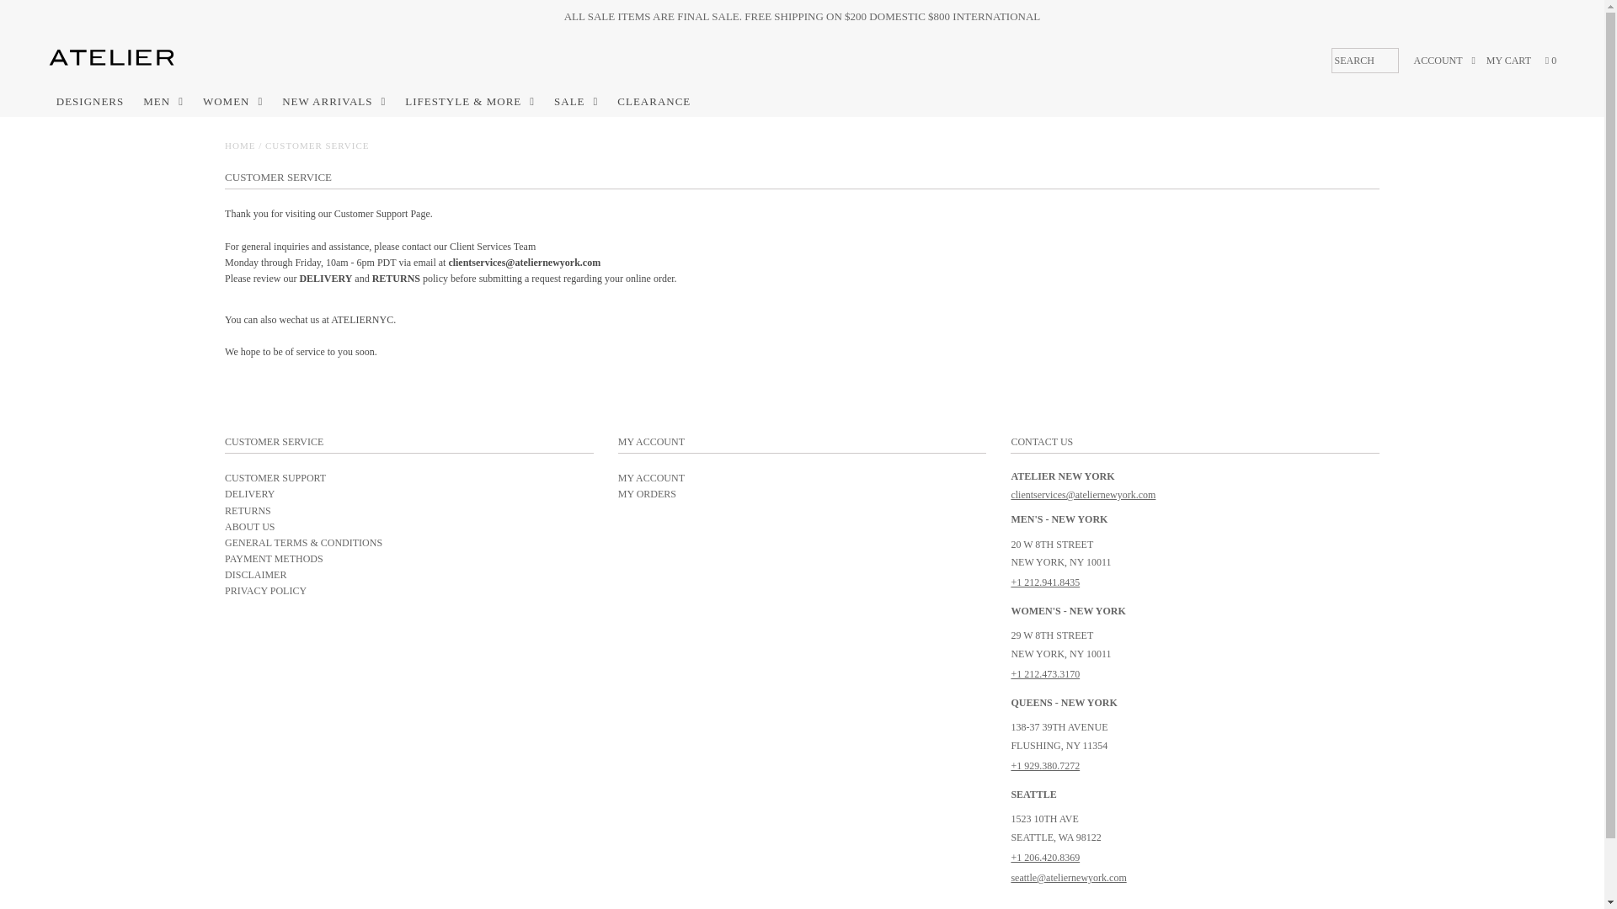 This screenshot has height=909, width=1617. Describe the element at coordinates (163, 101) in the screenshot. I see `MEN` at that location.